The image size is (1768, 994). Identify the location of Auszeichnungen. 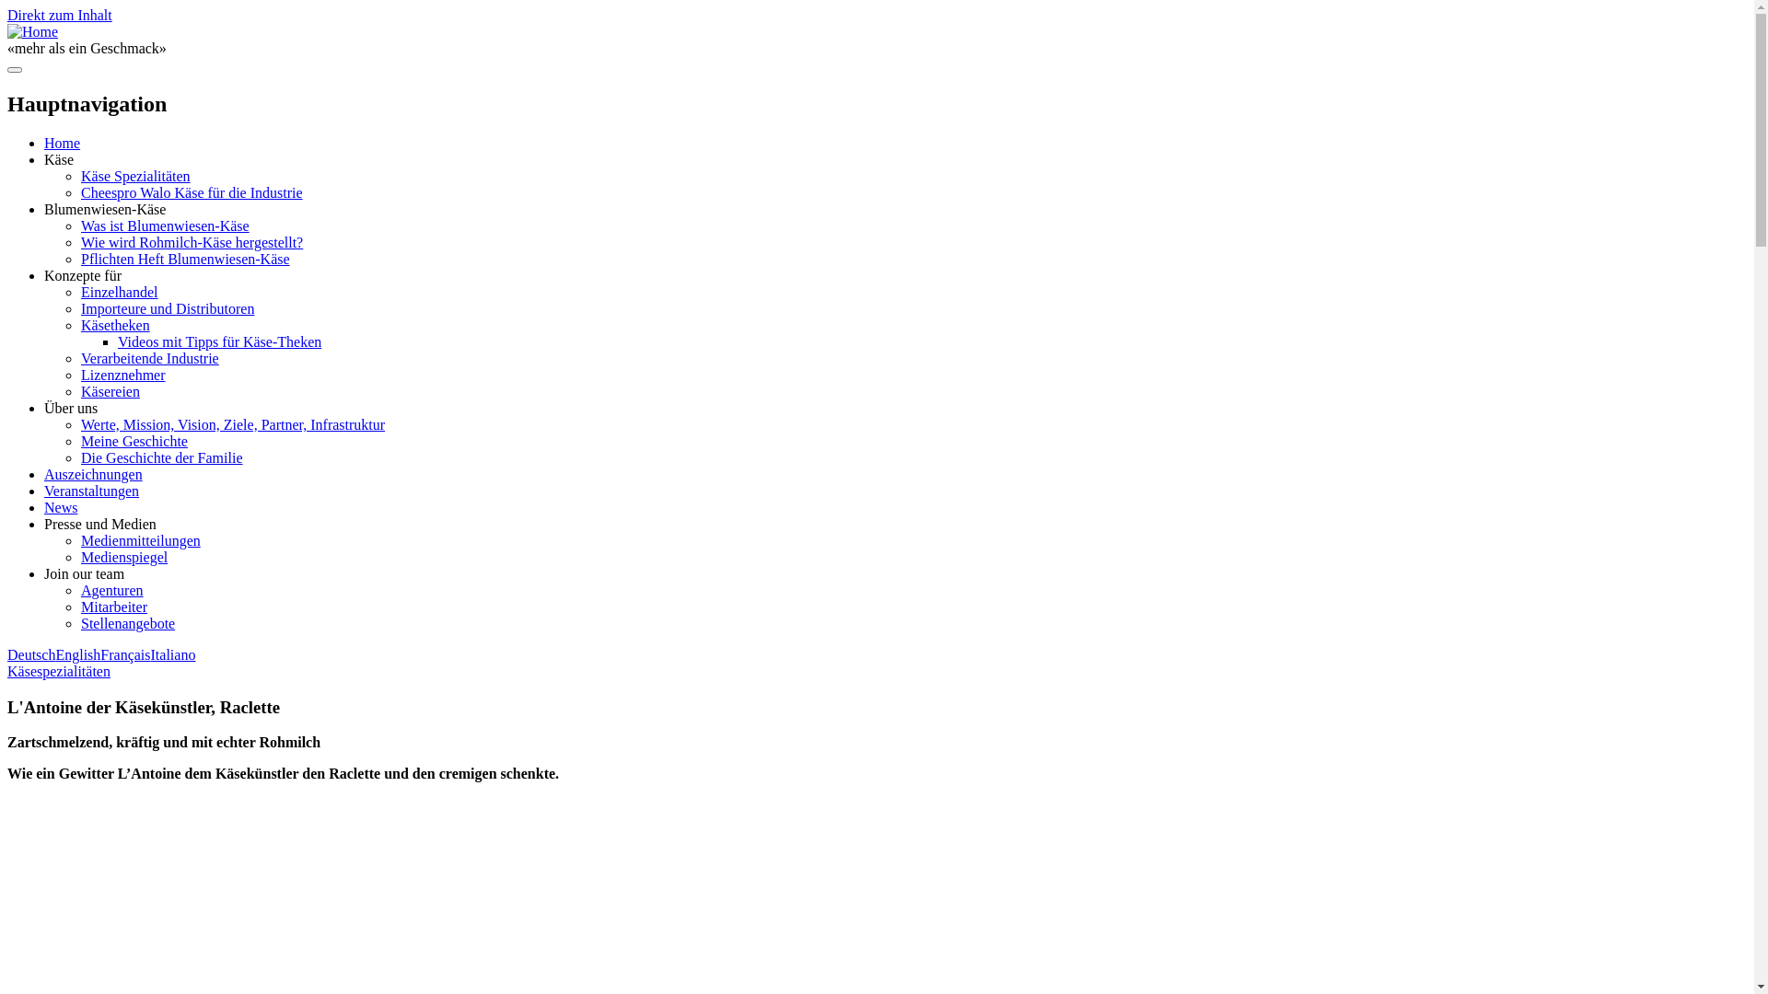
(94, 475).